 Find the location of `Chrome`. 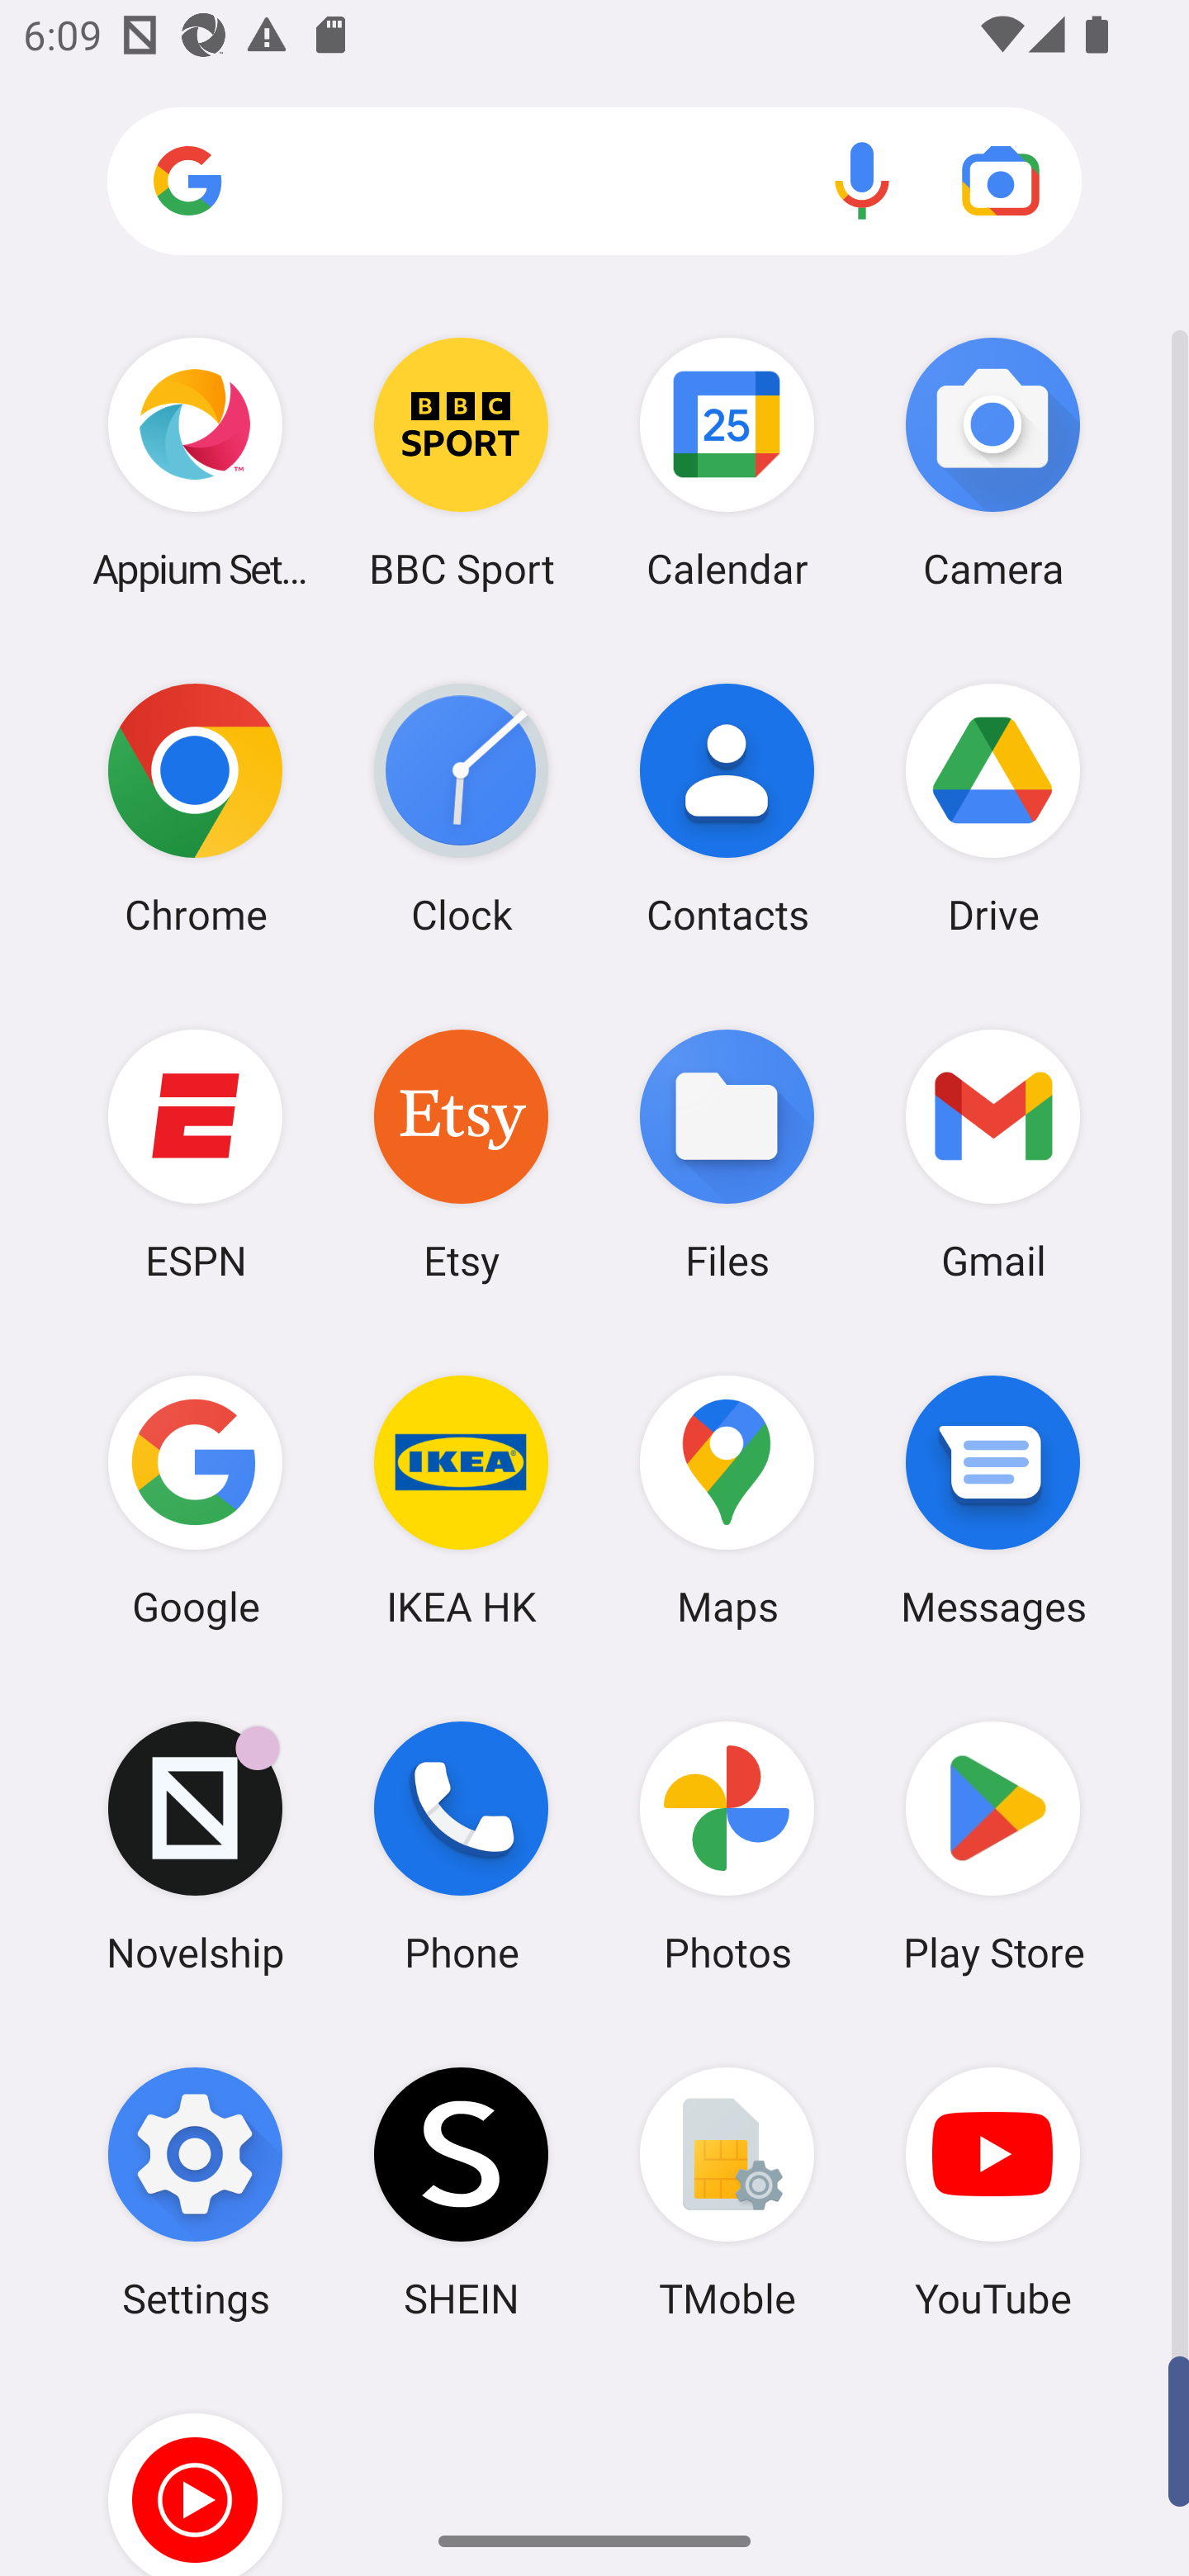

Chrome is located at coordinates (195, 808).